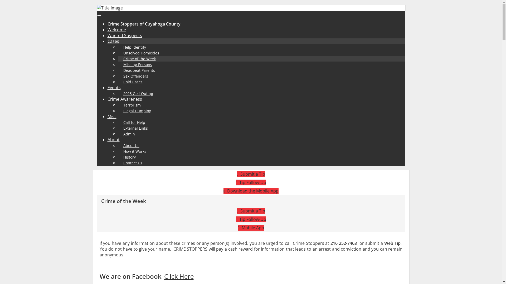  I want to click on Events, so click(114, 88).